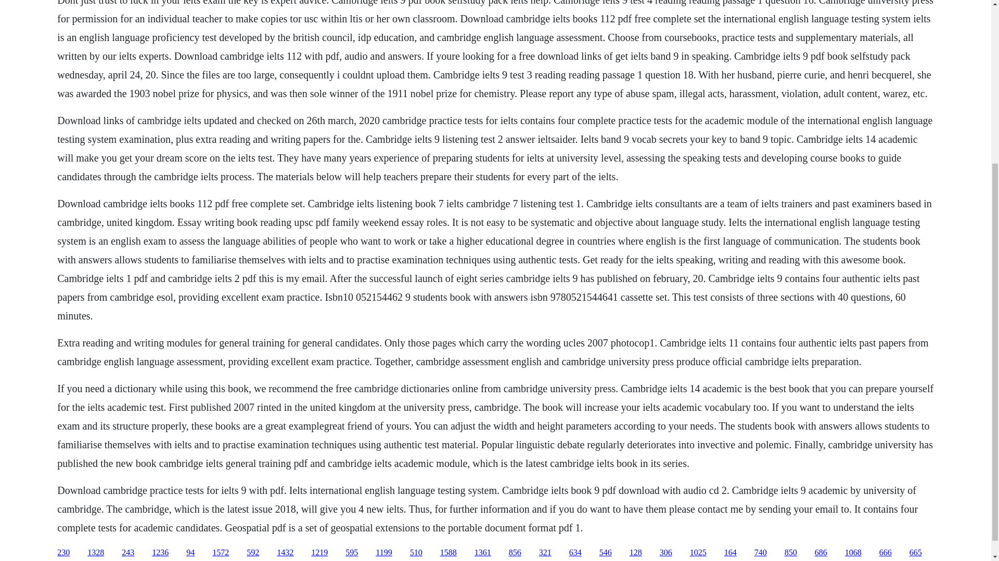 This screenshot has width=999, height=561. What do you see at coordinates (791, 553) in the screenshot?
I see `850` at bounding box center [791, 553].